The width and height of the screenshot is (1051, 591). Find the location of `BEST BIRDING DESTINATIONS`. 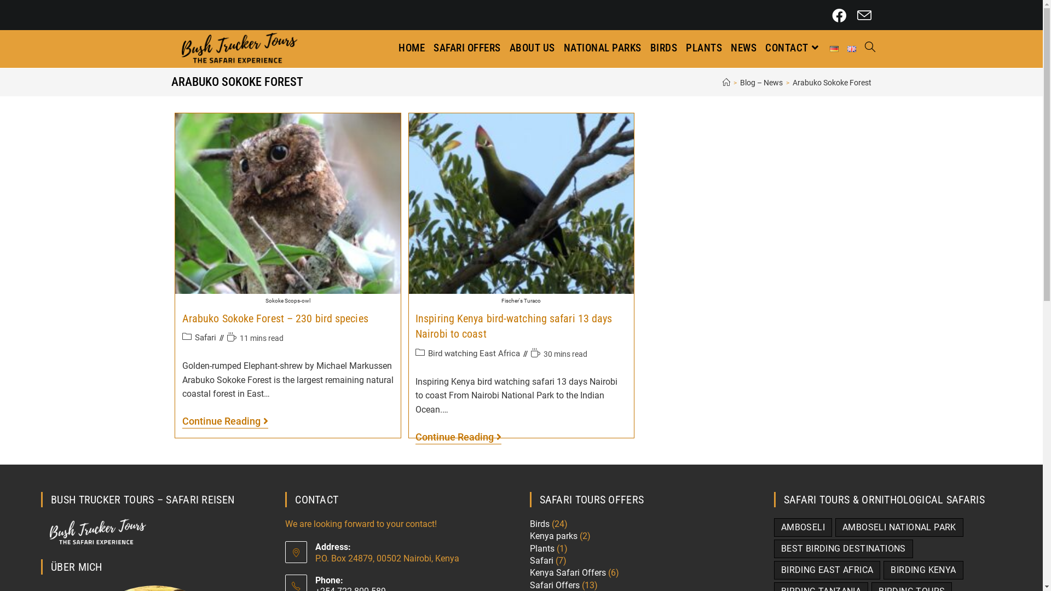

BEST BIRDING DESTINATIONS is located at coordinates (844, 549).